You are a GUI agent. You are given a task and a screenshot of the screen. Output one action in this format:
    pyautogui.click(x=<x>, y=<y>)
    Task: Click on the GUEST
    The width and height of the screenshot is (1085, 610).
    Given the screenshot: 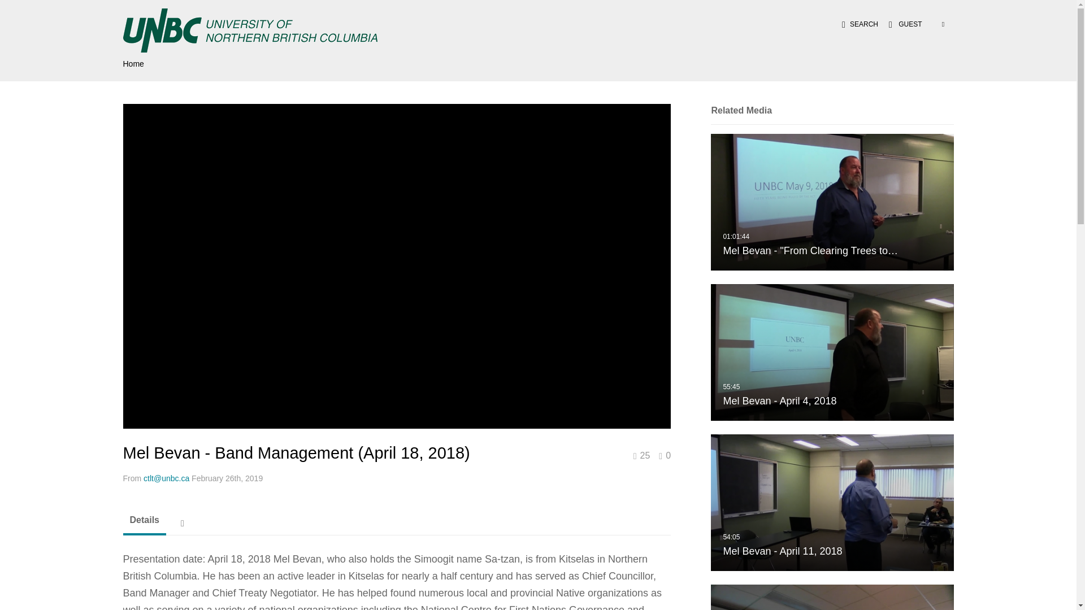 What is the action you would take?
    pyautogui.click(x=832, y=502)
    